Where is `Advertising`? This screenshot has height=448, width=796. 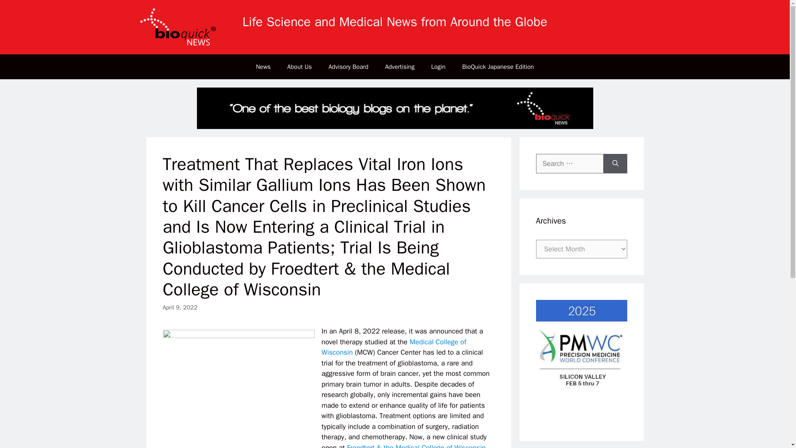
Advertising is located at coordinates (400, 66).